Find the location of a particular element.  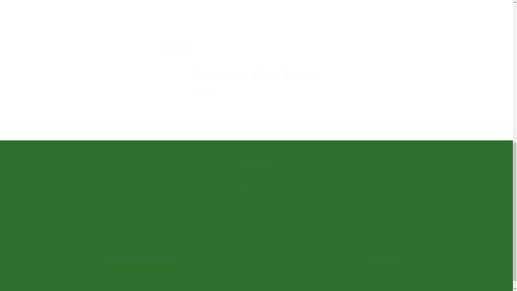

Facebook is located at coordinates (175, 49).